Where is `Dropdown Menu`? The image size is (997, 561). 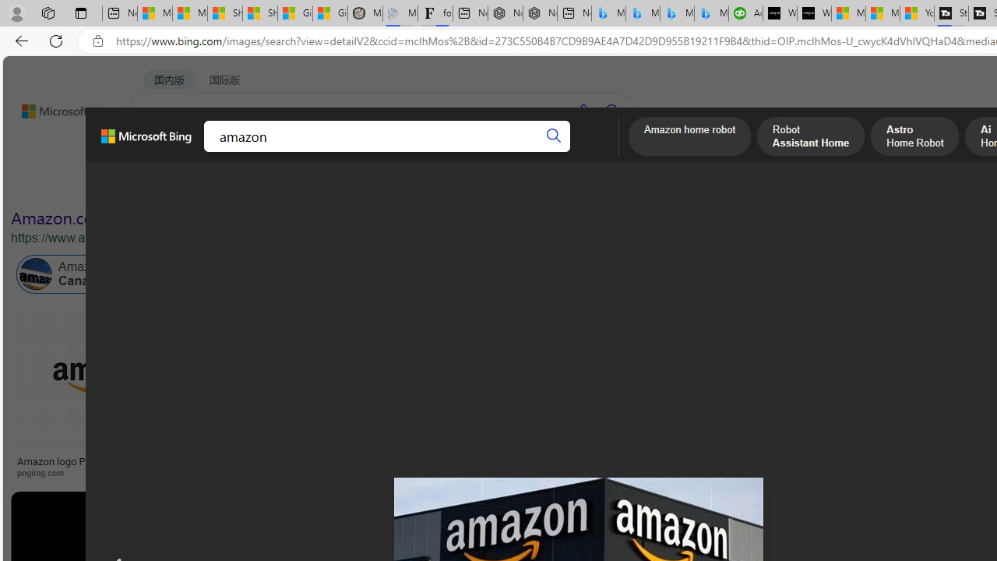 Dropdown Menu is located at coordinates (607, 152).